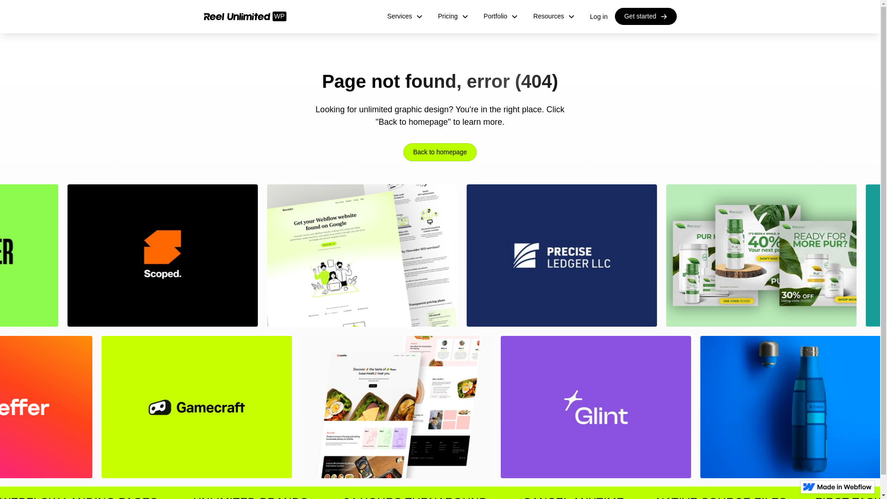 This screenshot has width=887, height=499. I want to click on Log in, so click(599, 16).